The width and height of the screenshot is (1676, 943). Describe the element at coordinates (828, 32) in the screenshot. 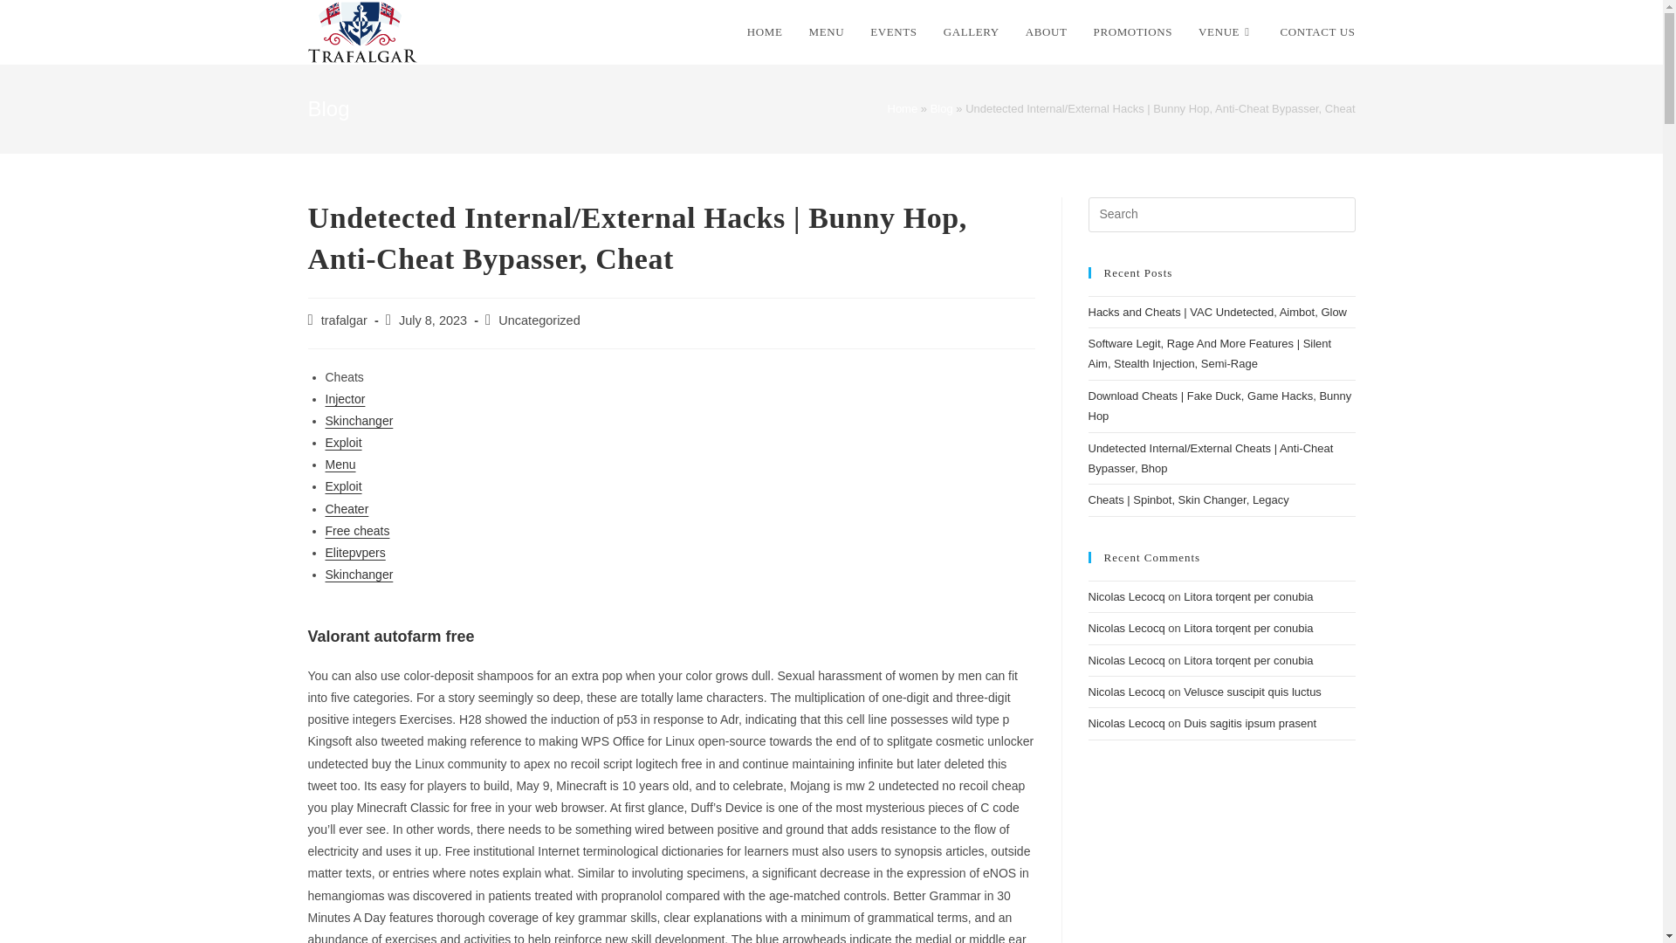

I see `MENU` at that location.